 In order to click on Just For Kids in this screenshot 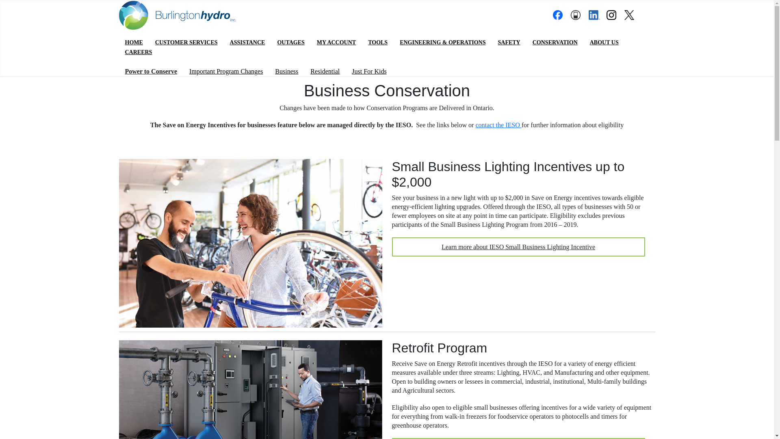, I will do `click(369, 71)`.